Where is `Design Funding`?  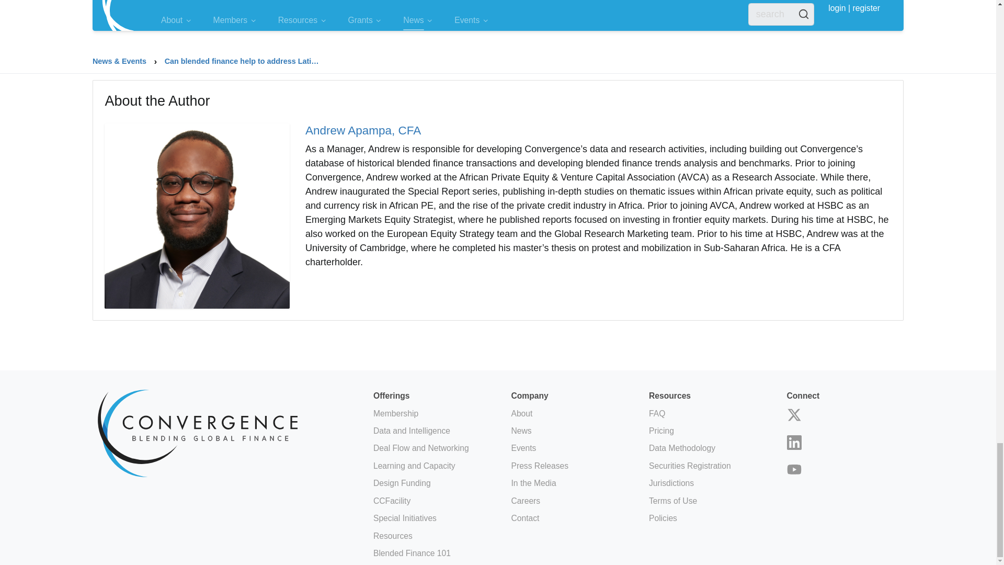 Design Funding is located at coordinates (402, 483).